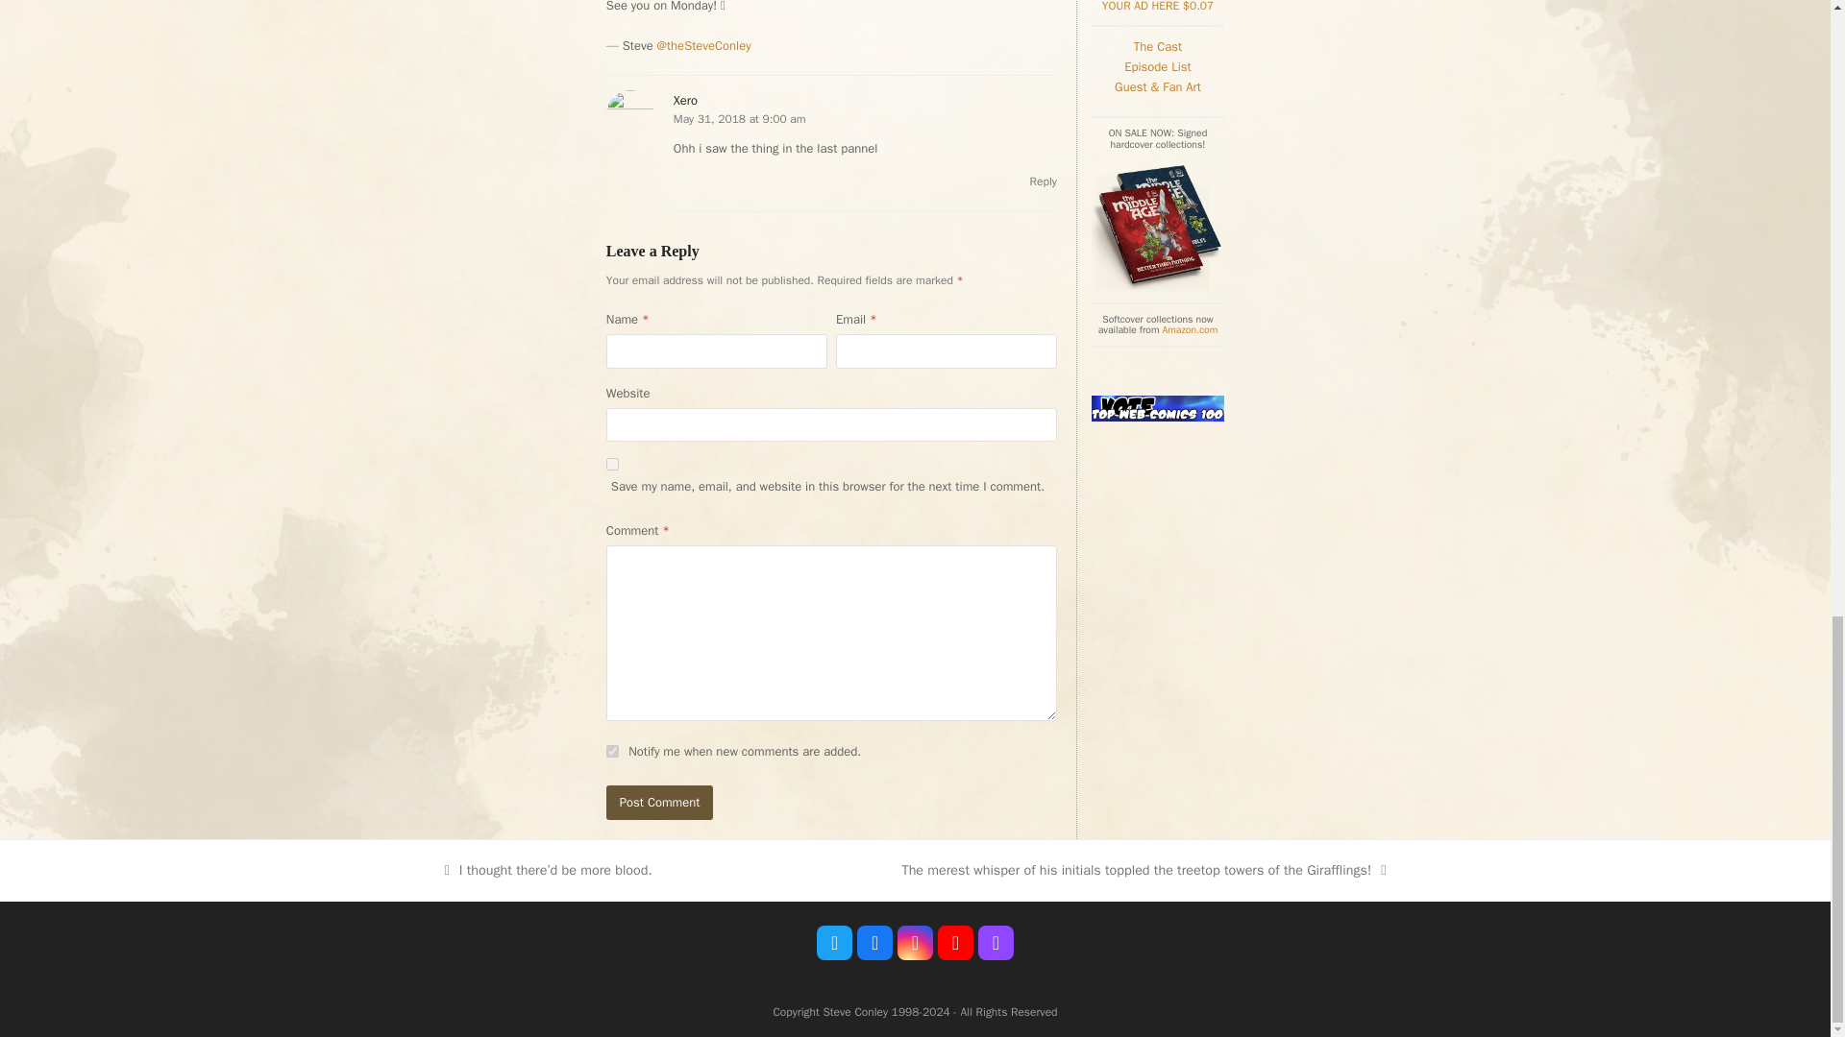  What do you see at coordinates (1044, 181) in the screenshot?
I see `Reply` at bounding box center [1044, 181].